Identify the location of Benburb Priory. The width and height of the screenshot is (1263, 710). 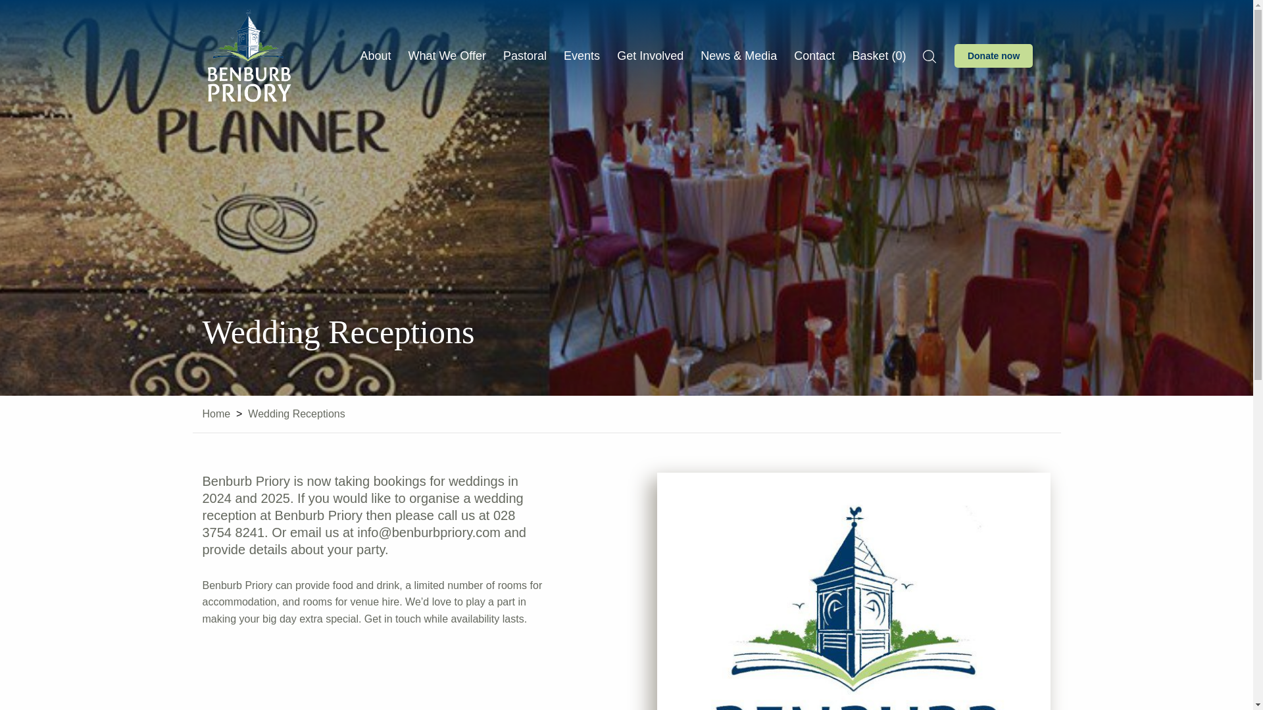
(248, 55).